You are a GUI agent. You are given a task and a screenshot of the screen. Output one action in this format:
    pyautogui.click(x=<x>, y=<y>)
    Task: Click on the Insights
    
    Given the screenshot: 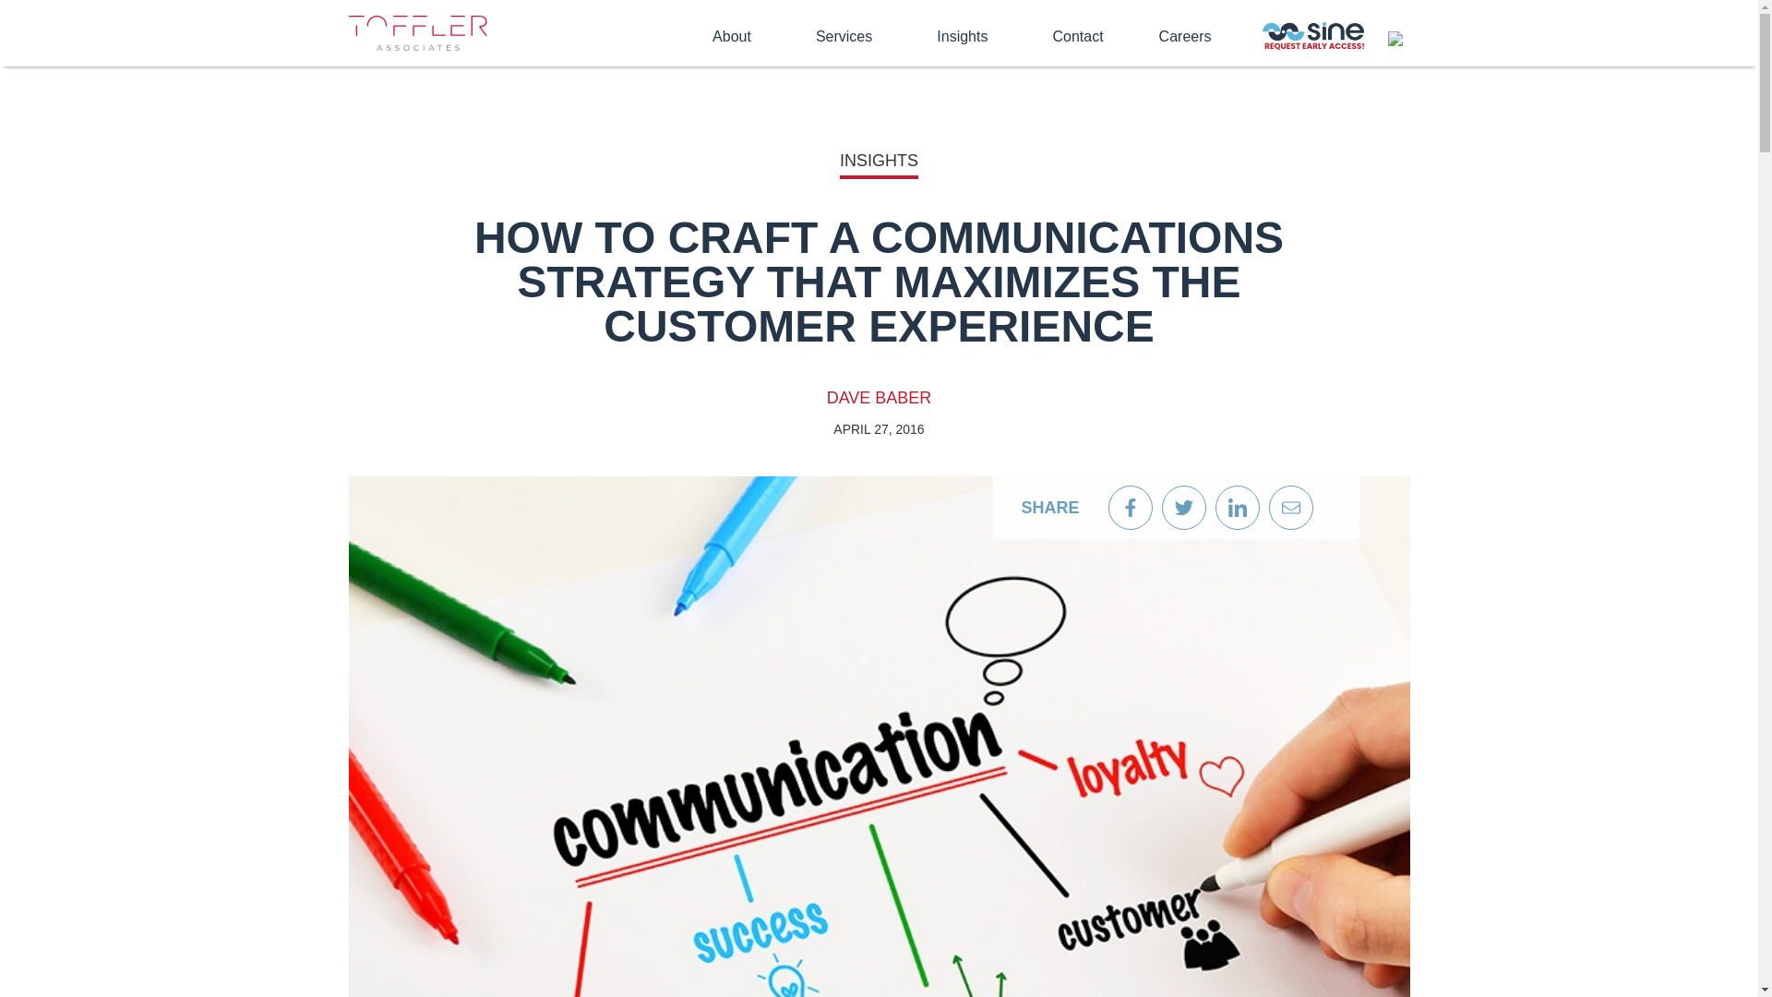 What is the action you would take?
    pyautogui.click(x=966, y=35)
    